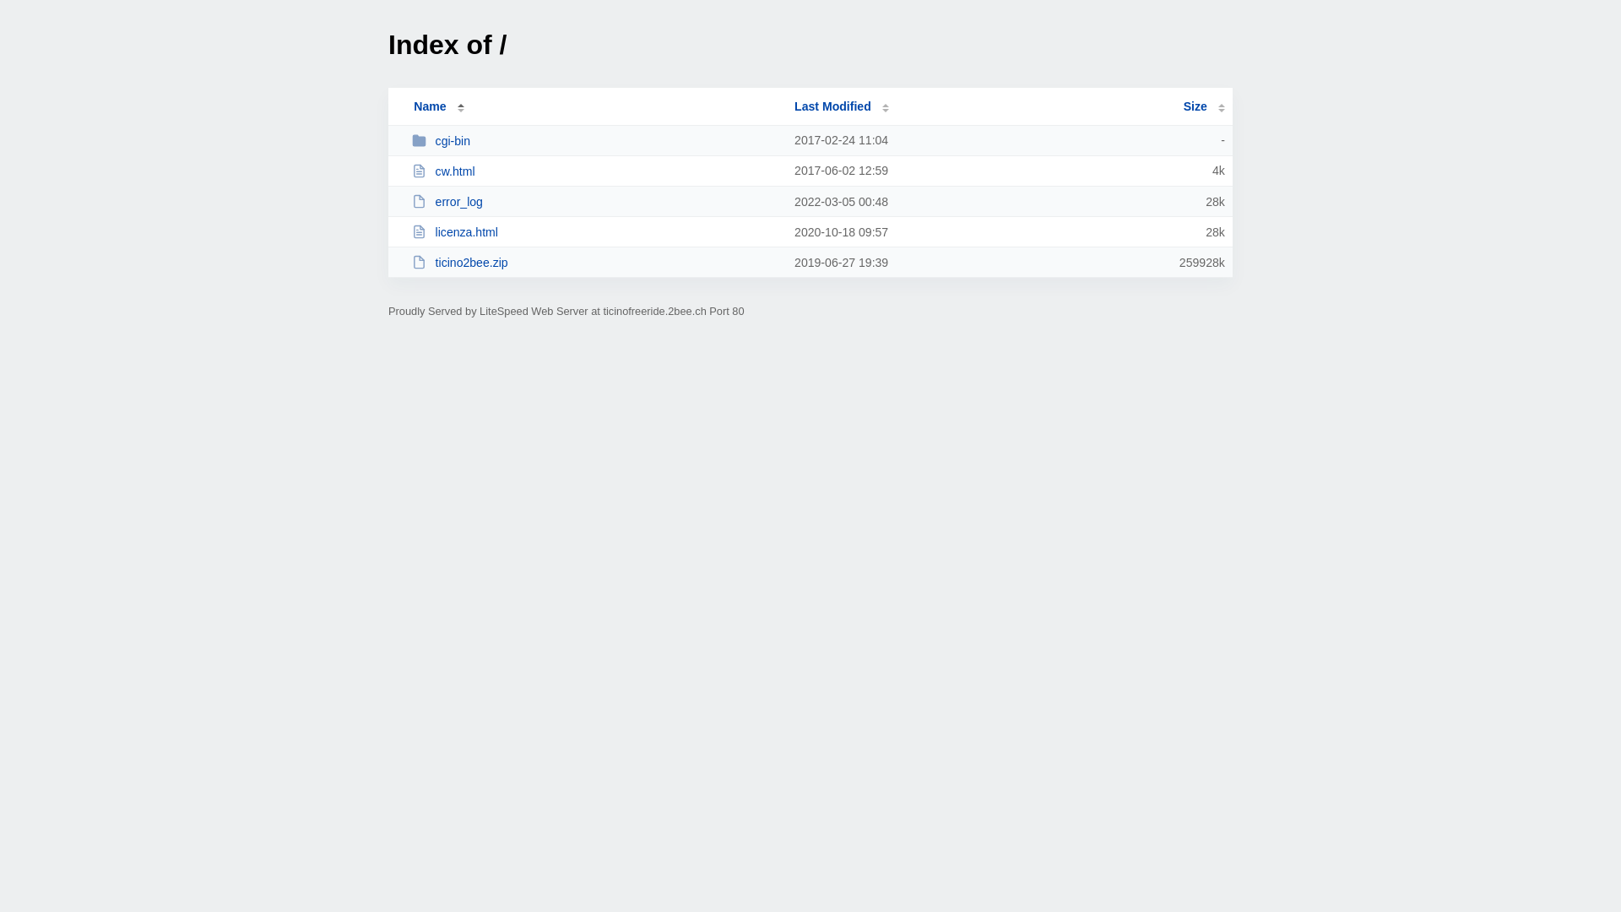 Image resolution: width=1621 pixels, height=912 pixels. I want to click on licenza.html, so click(596, 231).